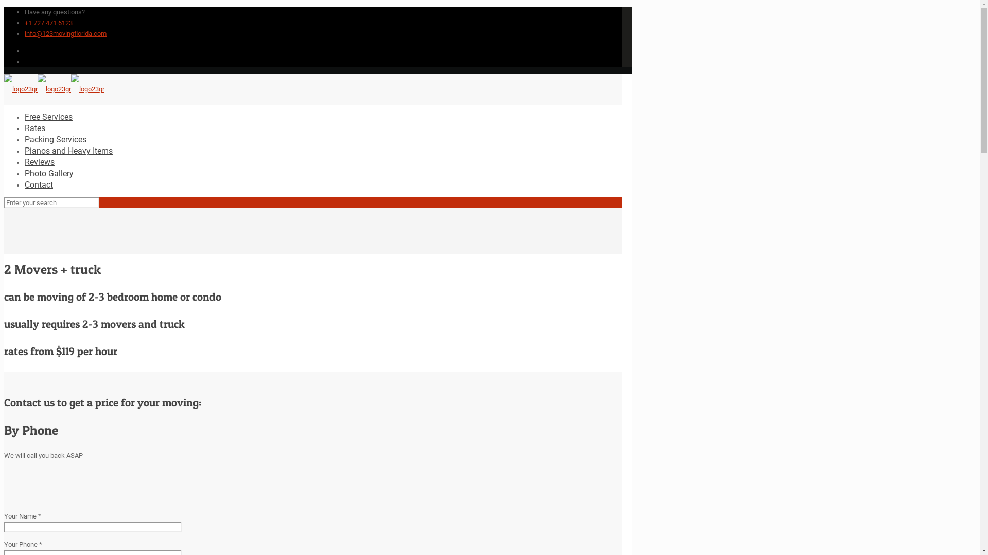 This screenshot has height=555, width=988. I want to click on Contact, so click(39, 185).